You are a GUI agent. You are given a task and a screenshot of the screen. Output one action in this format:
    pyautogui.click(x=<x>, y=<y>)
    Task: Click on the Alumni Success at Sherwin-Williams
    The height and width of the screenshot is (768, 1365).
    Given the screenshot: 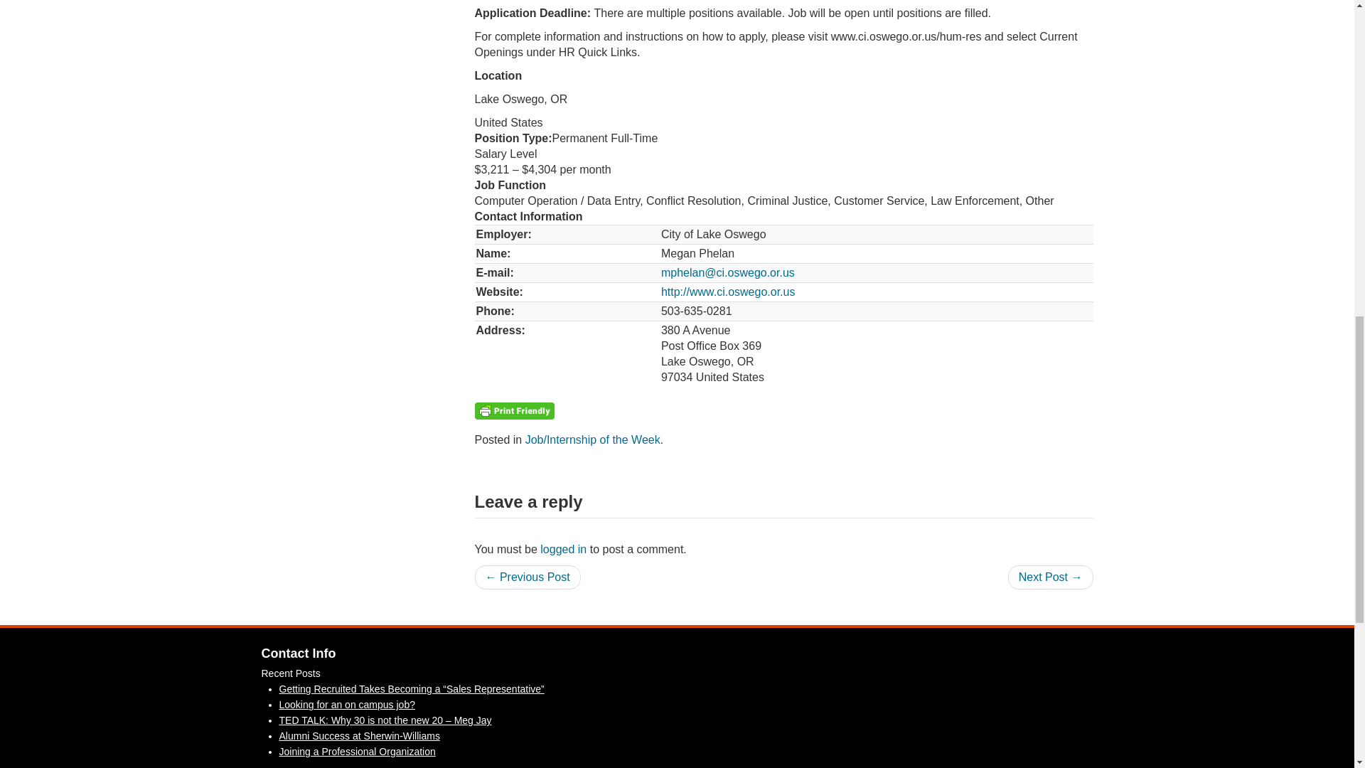 What is the action you would take?
    pyautogui.click(x=358, y=736)
    